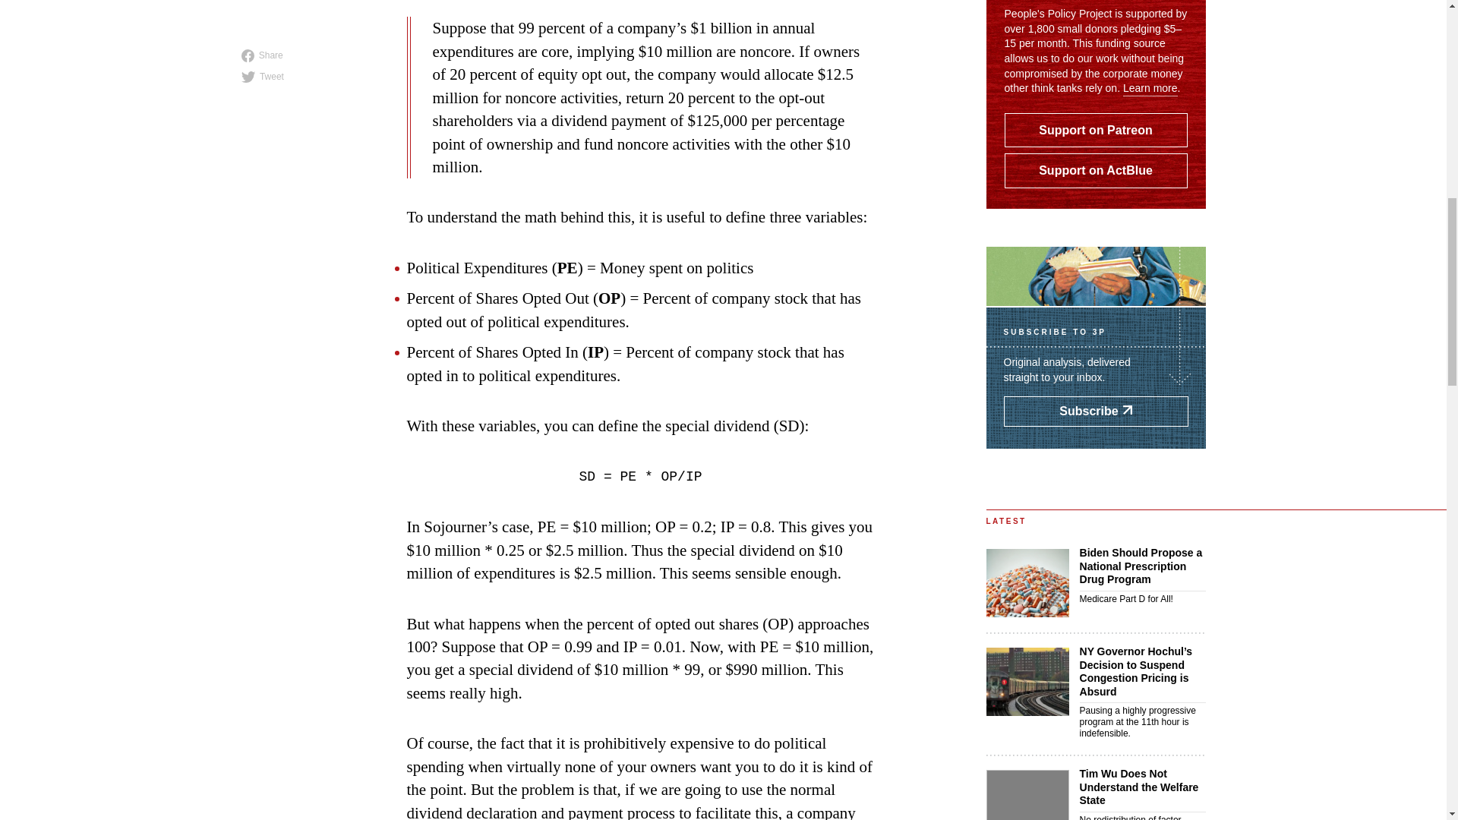 This screenshot has height=820, width=1458. What do you see at coordinates (1096, 411) in the screenshot?
I see `Support on ActBlue` at bounding box center [1096, 411].